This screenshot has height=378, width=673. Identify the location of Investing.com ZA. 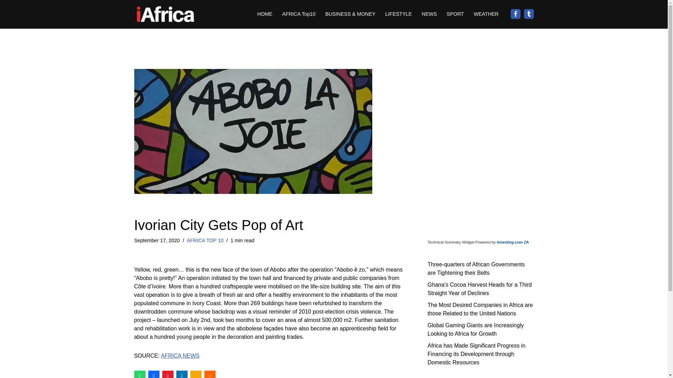
(512, 242).